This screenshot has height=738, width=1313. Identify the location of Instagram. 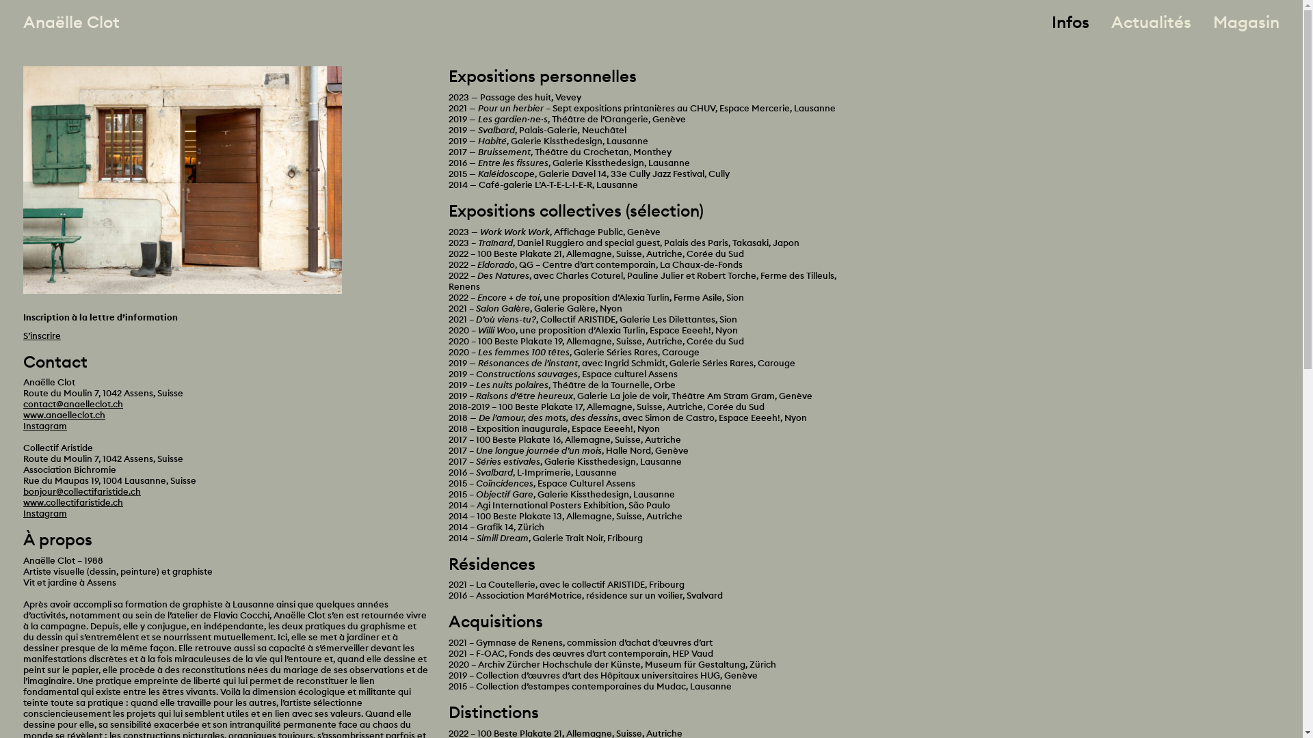
(45, 426).